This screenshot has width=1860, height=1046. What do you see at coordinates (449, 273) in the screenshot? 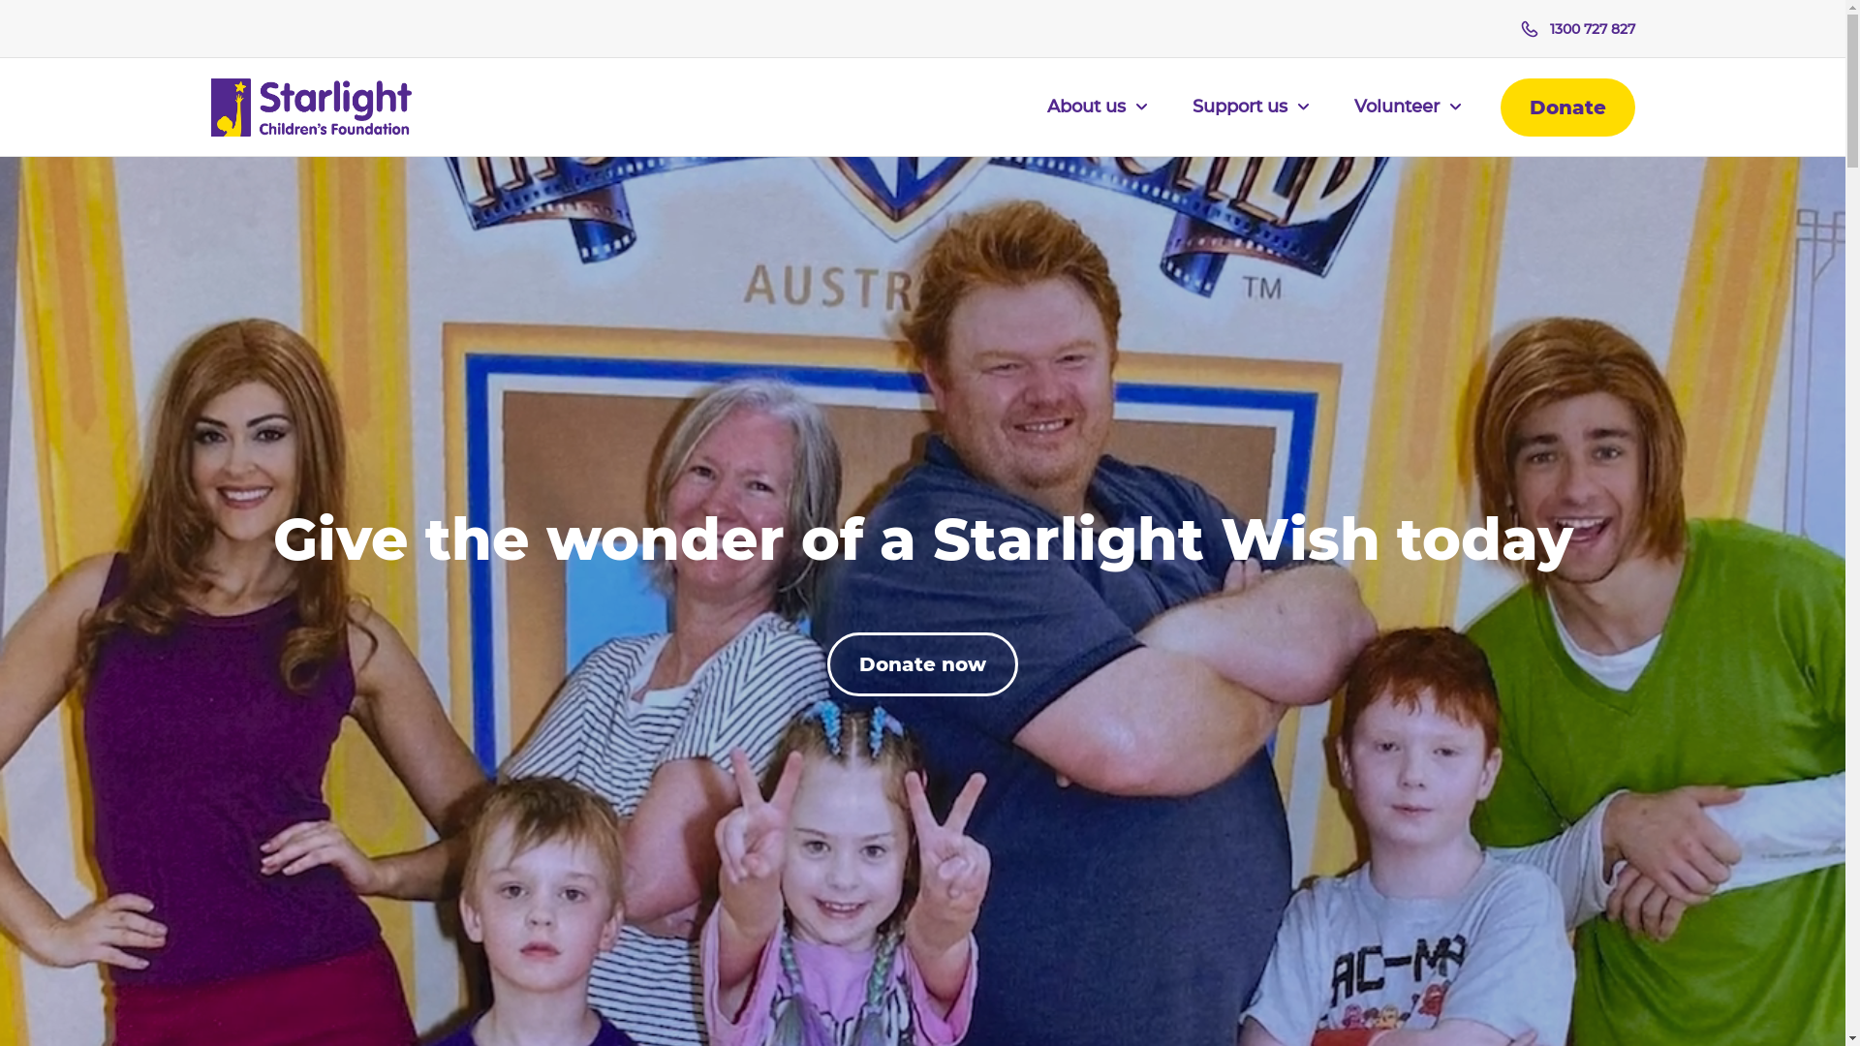
I see `Our people` at bounding box center [449, 273].